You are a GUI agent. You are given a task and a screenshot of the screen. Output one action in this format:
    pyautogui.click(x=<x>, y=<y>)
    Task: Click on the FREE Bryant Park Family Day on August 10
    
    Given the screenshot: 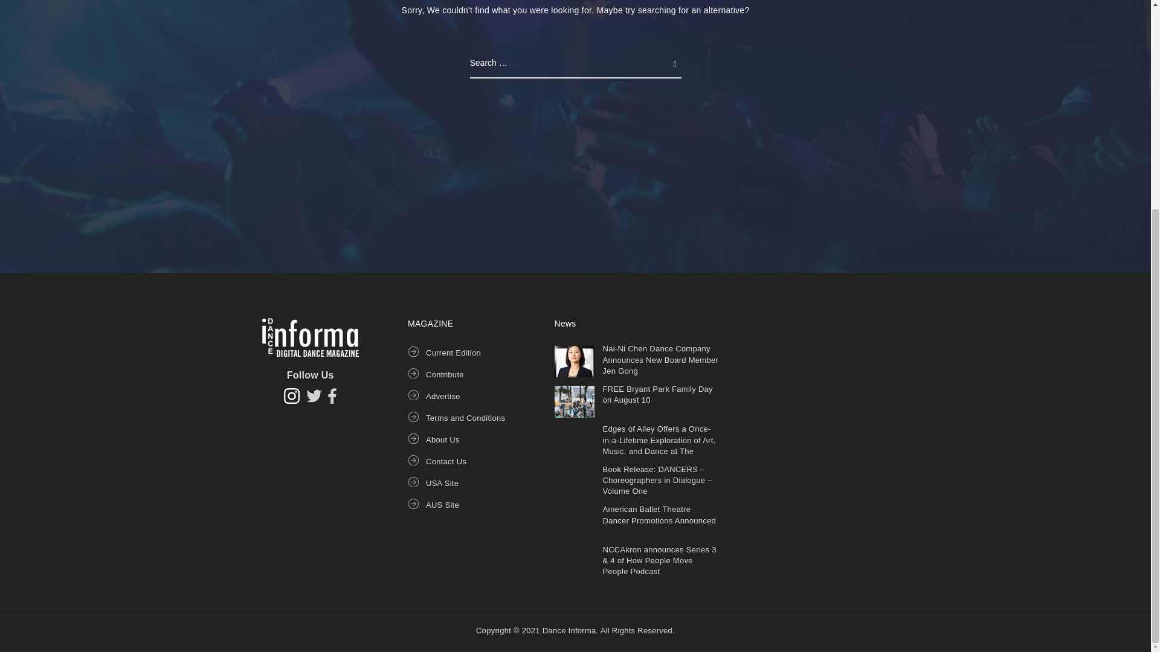 What is the action you would take?
    pyautogui.click(x=658, y=394)
    